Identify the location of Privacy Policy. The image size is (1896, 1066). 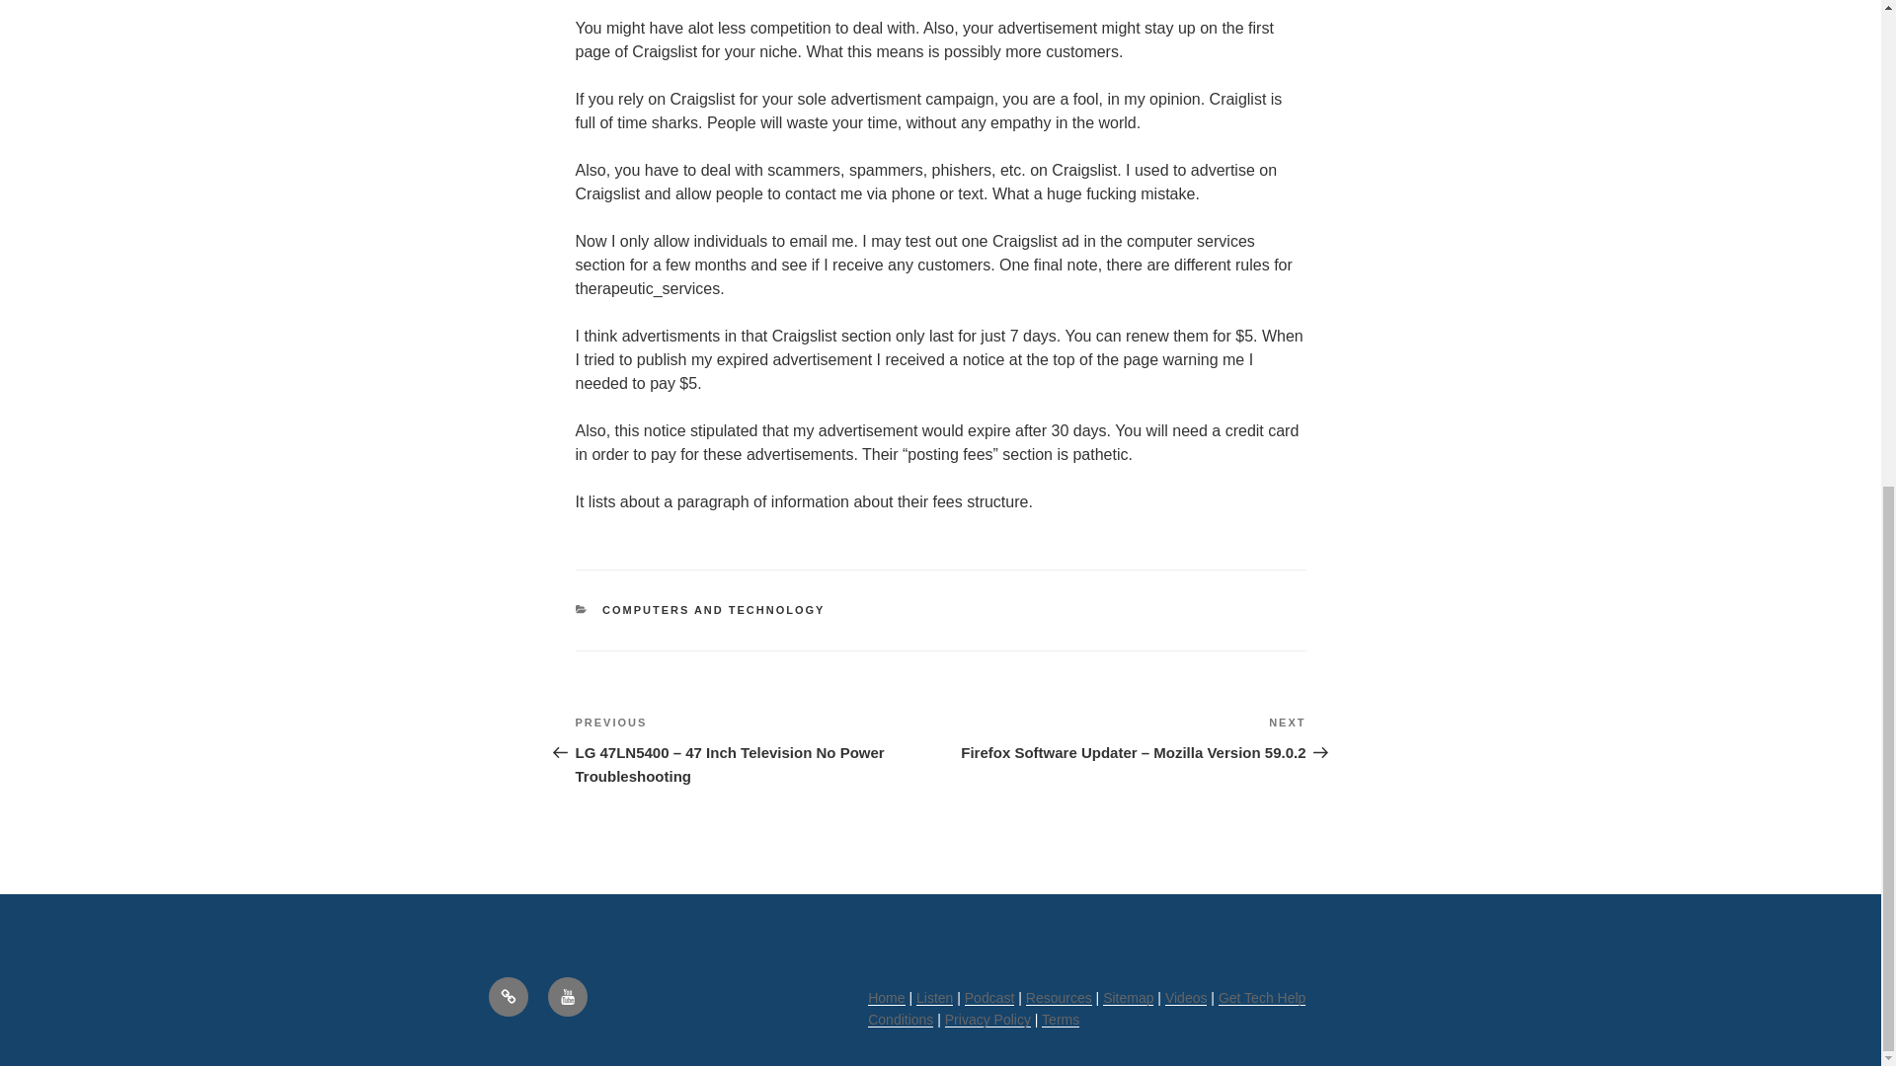
(987, 1019).